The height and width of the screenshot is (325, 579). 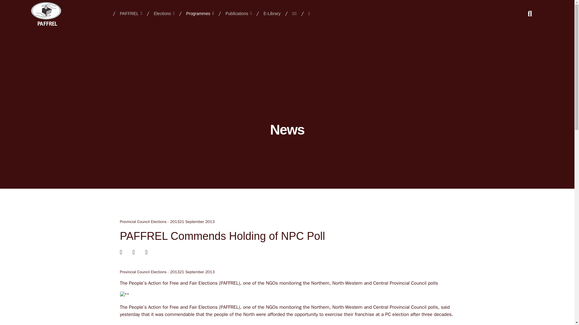 What do you see at coordinates (200, 13) in the screenshot?
I see `Programmes` at bounding box center [200, 13].